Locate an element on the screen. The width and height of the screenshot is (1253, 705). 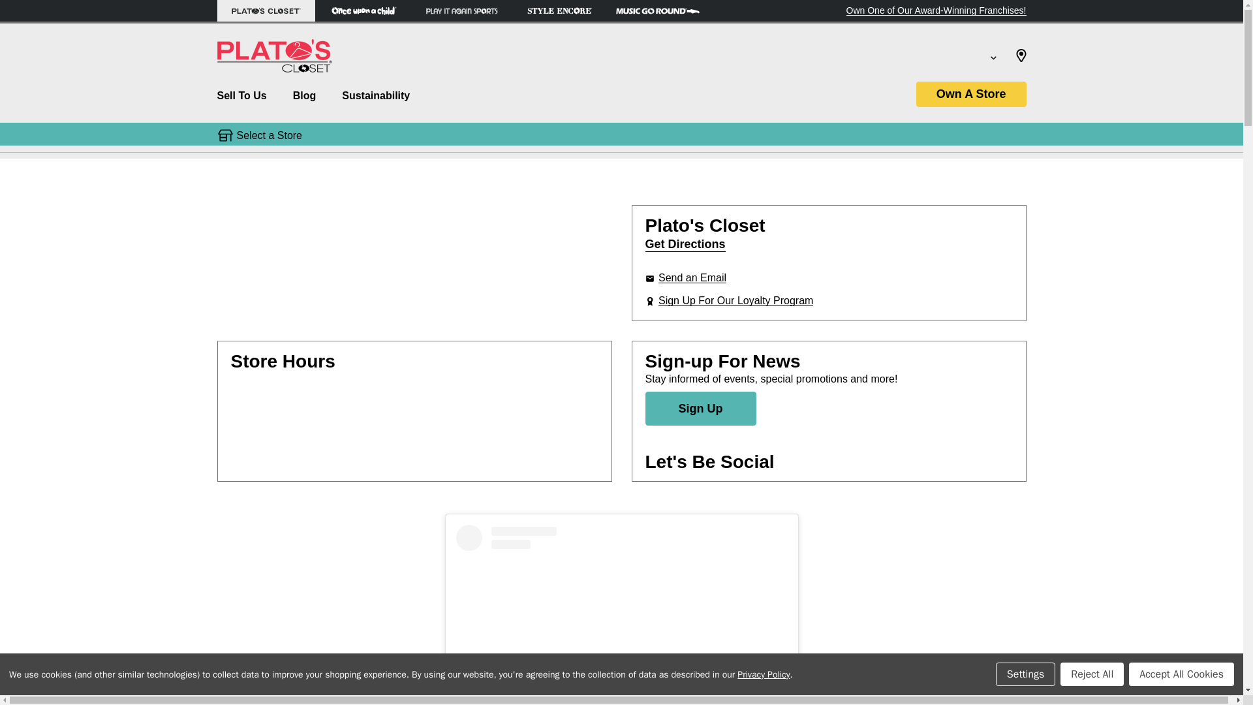
Store Locator is located at coordinates (1021, 59).